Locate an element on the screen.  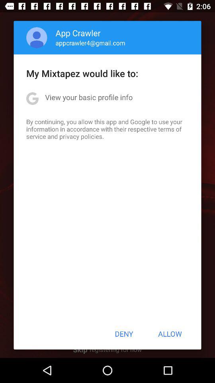
tap the button at the bottom is located at coordinates (124, 334).